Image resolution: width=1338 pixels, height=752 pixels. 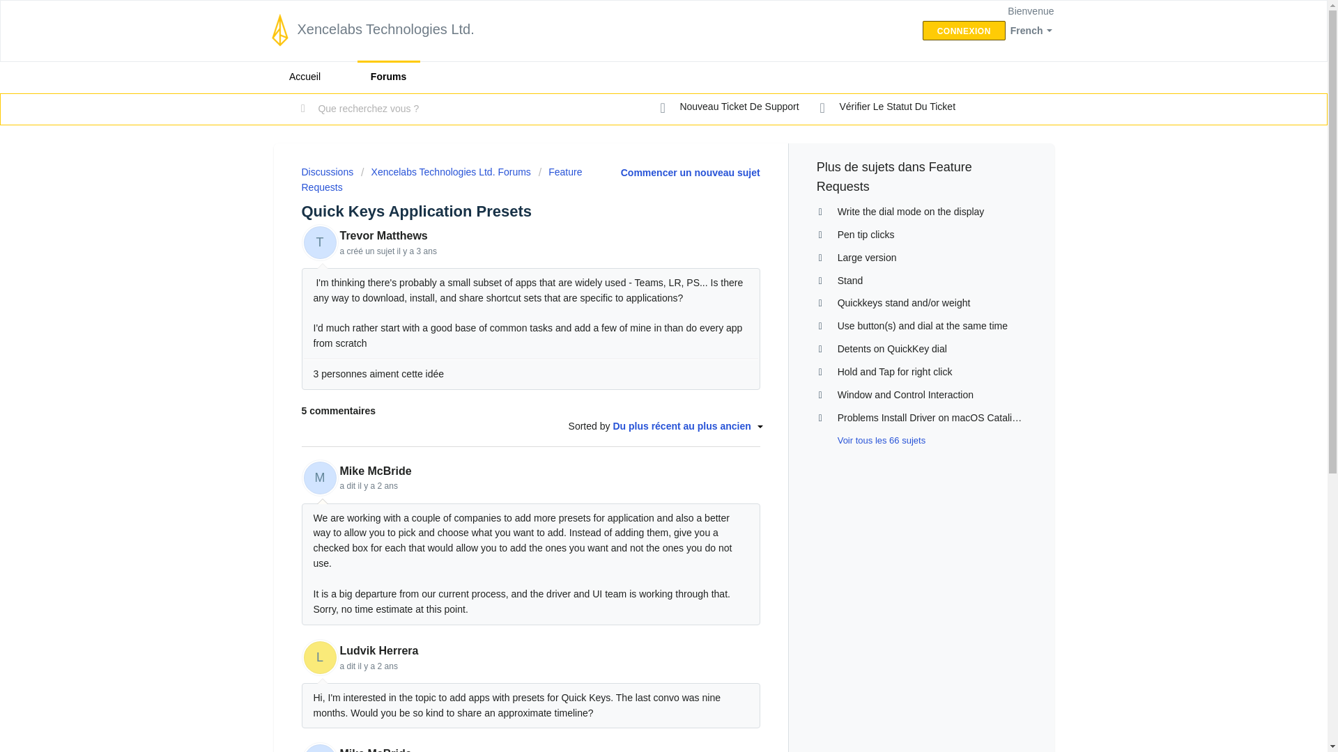 What do you see at coordinates (892, 348) in the screenshot?
I see `Detents on QuickKey dial` at bounding box center [892, 348].